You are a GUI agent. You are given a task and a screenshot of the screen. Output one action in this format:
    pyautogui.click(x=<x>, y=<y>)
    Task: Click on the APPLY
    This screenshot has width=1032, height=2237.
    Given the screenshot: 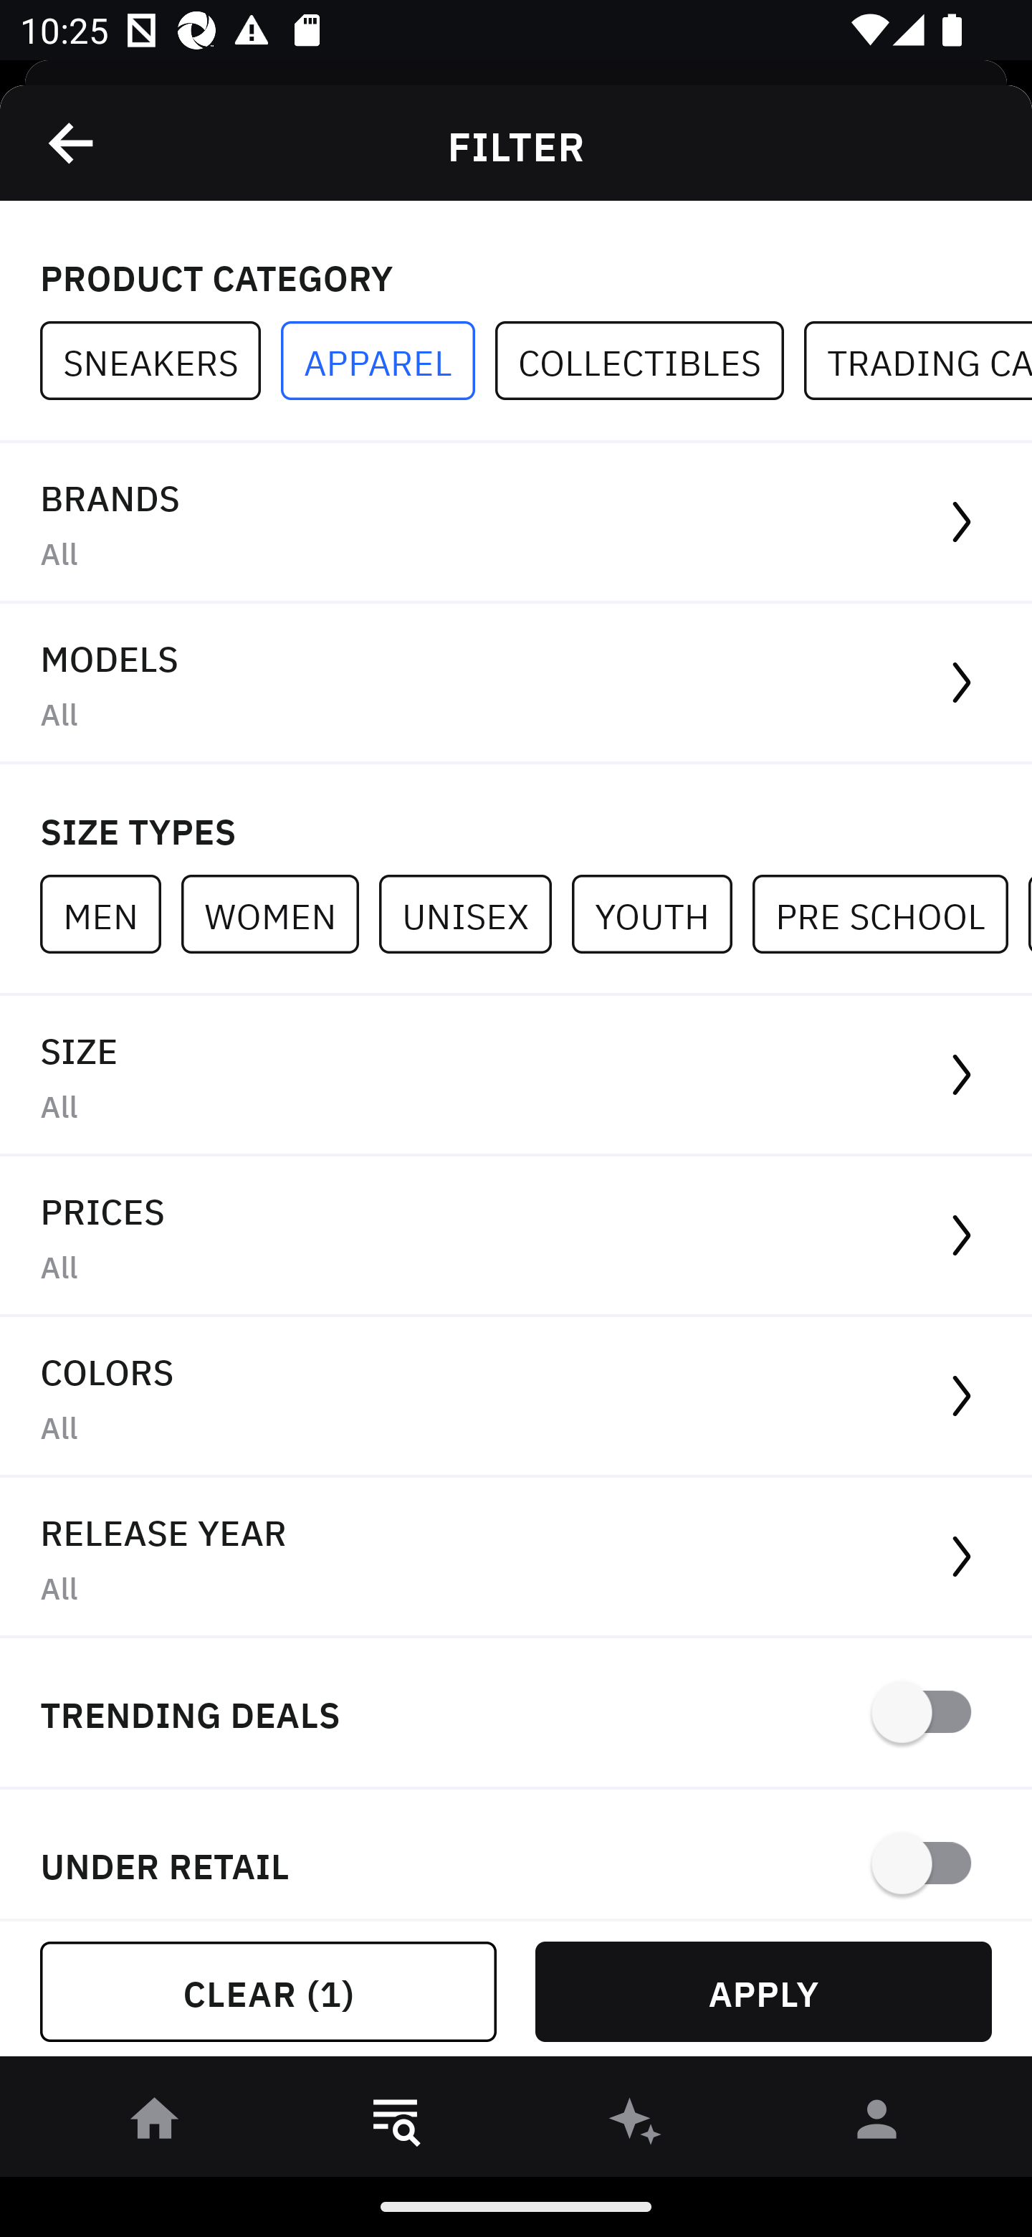 What is the action you would take?
    pyautogui.click(x=763, y=1992)
    